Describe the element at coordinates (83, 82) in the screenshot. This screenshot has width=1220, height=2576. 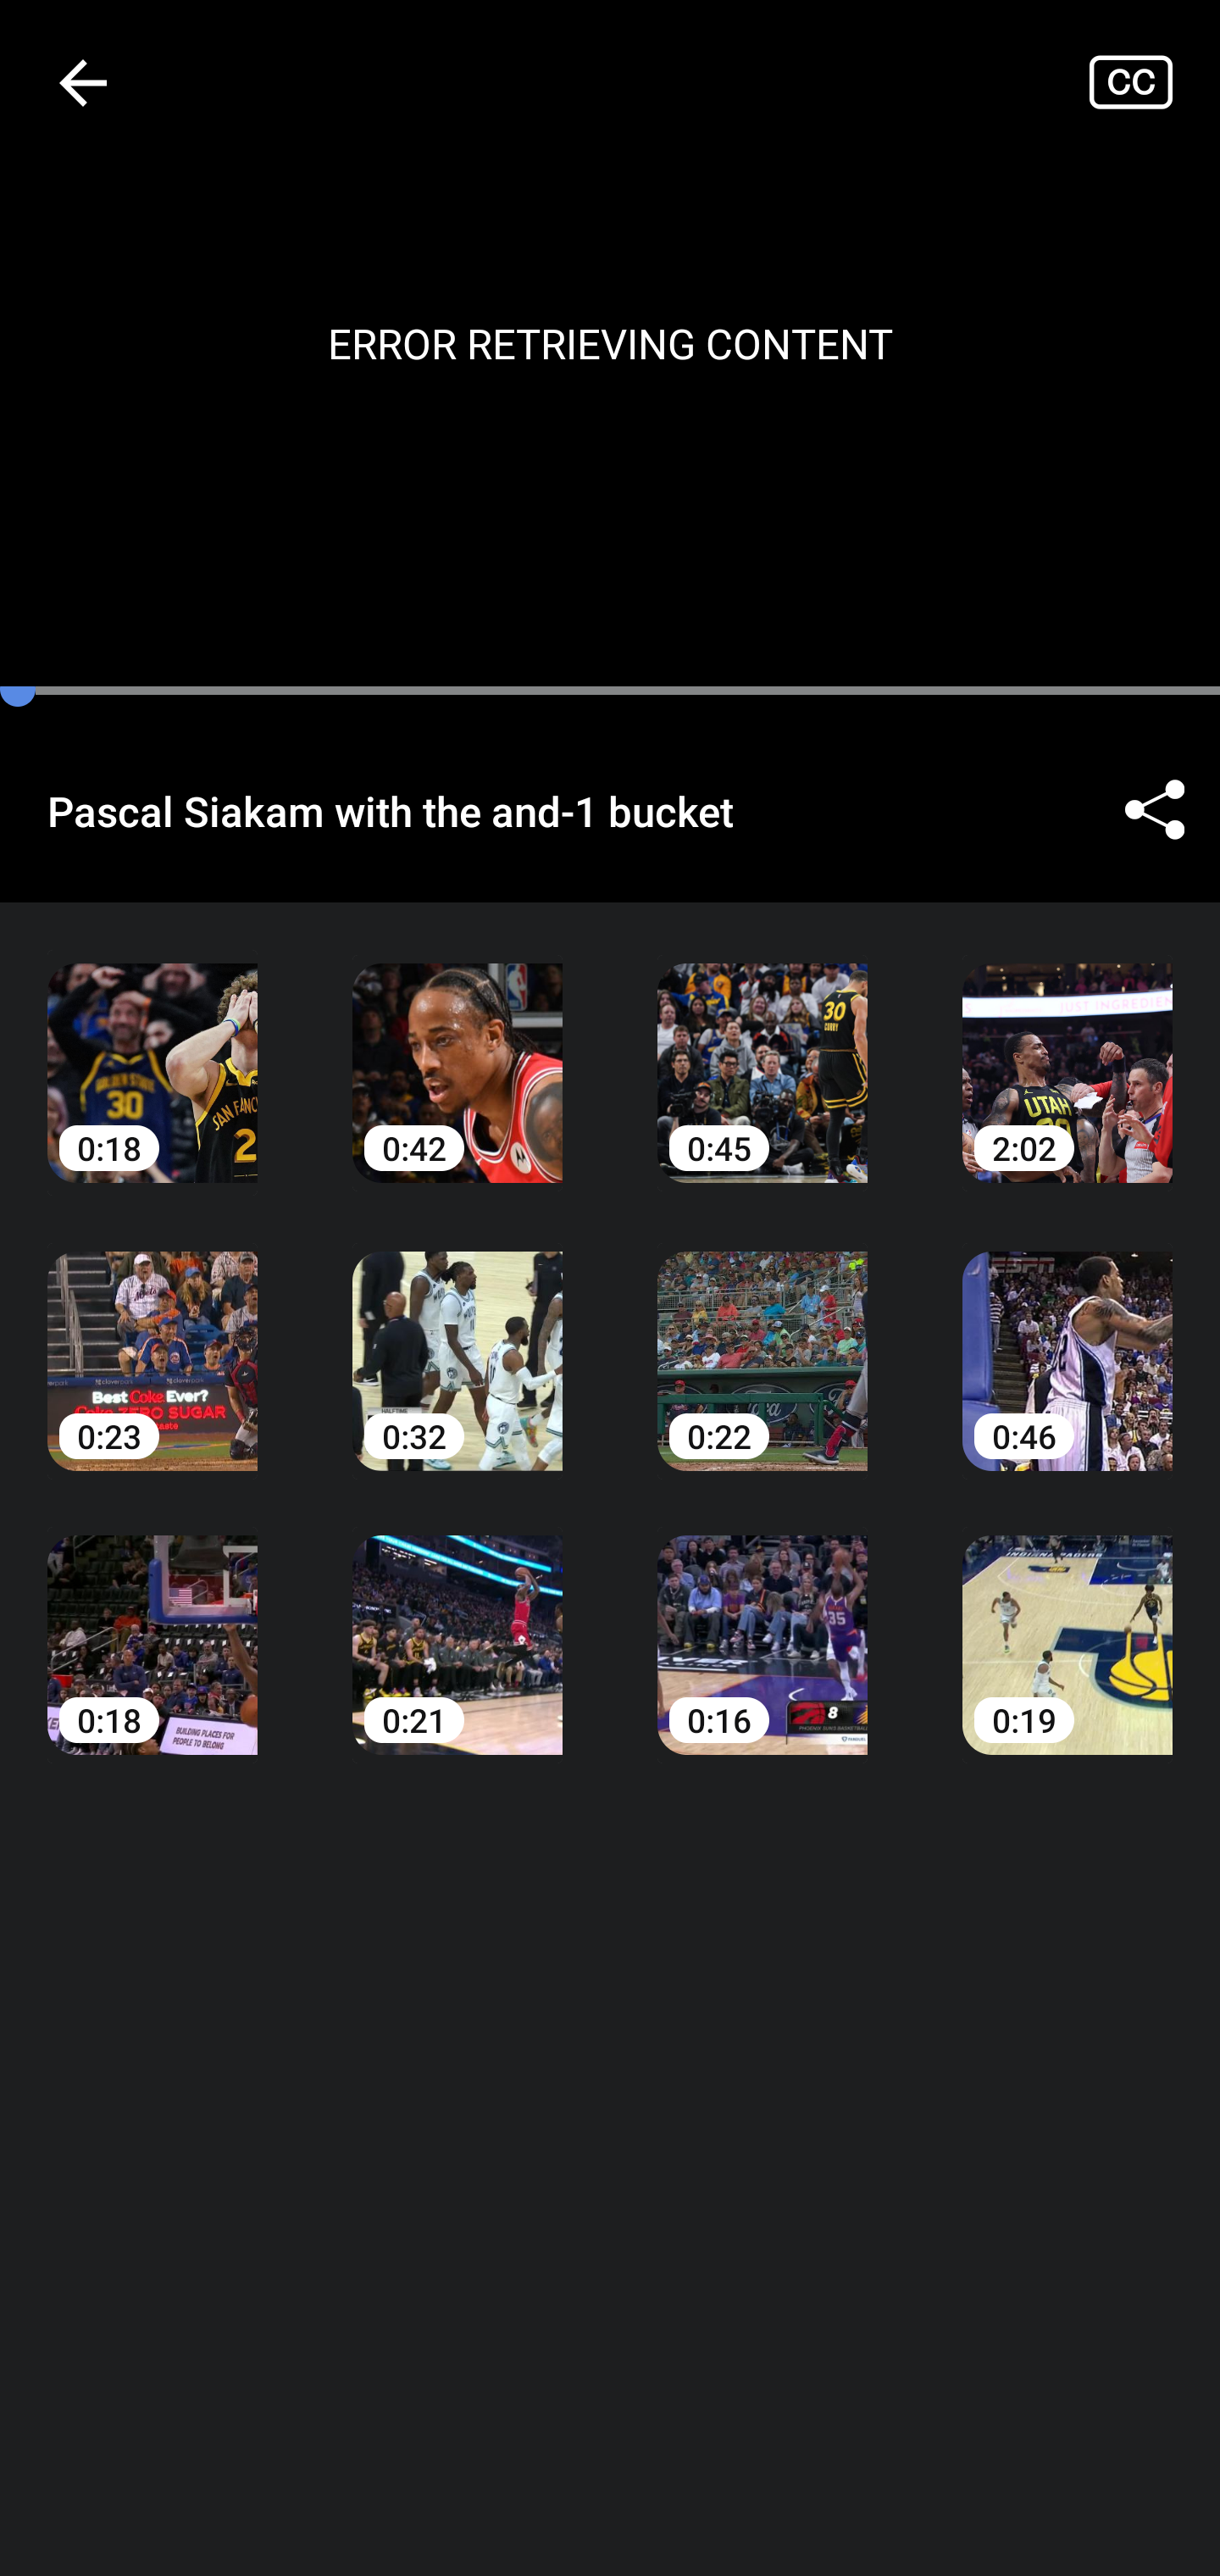
I see `Navigate up` at that location.